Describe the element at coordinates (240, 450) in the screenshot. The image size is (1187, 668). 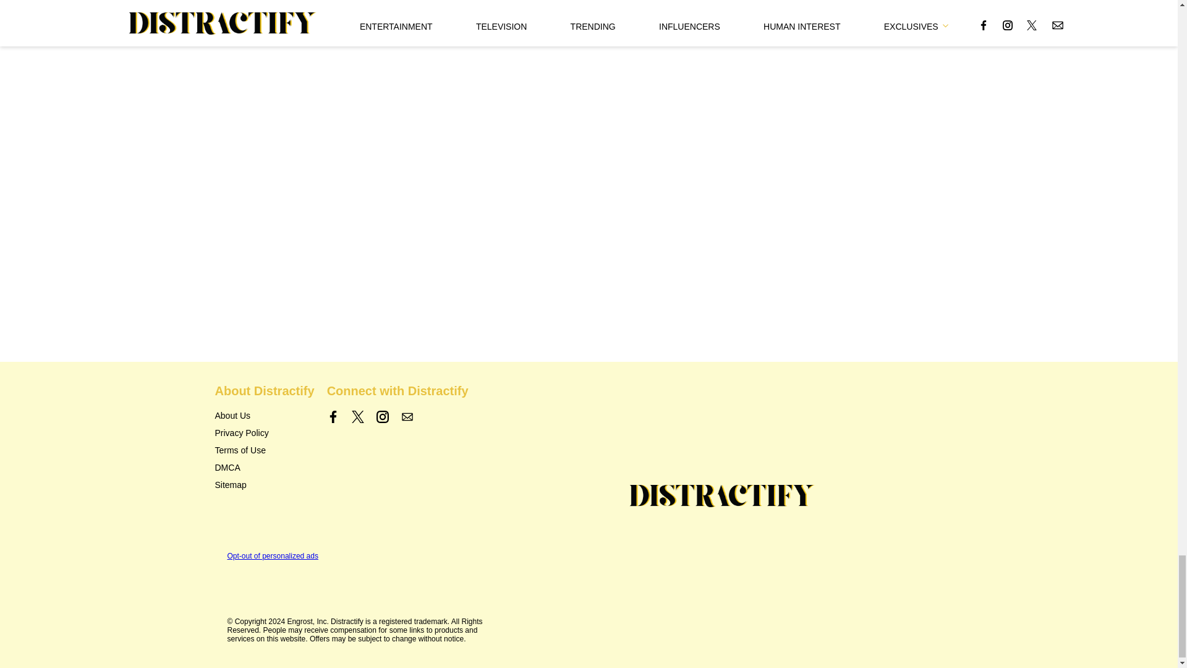
I see `Terms of Use` at that location.